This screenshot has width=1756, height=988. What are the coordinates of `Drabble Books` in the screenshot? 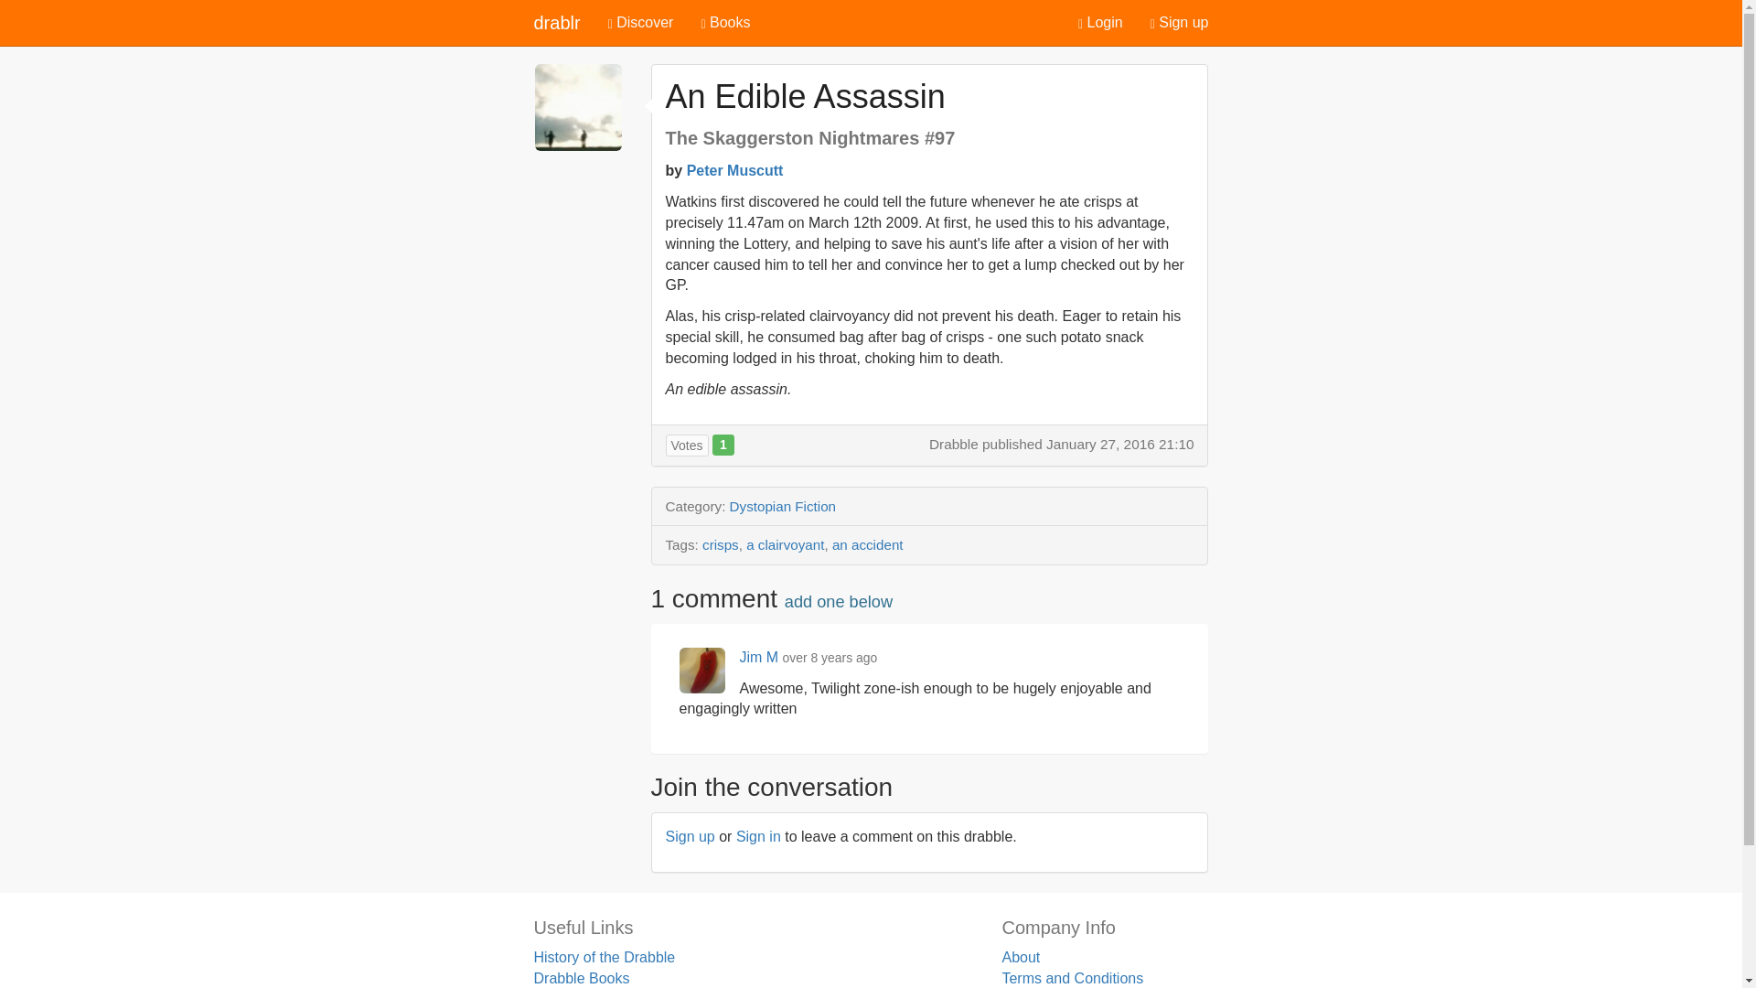 It's located at (582, 977).